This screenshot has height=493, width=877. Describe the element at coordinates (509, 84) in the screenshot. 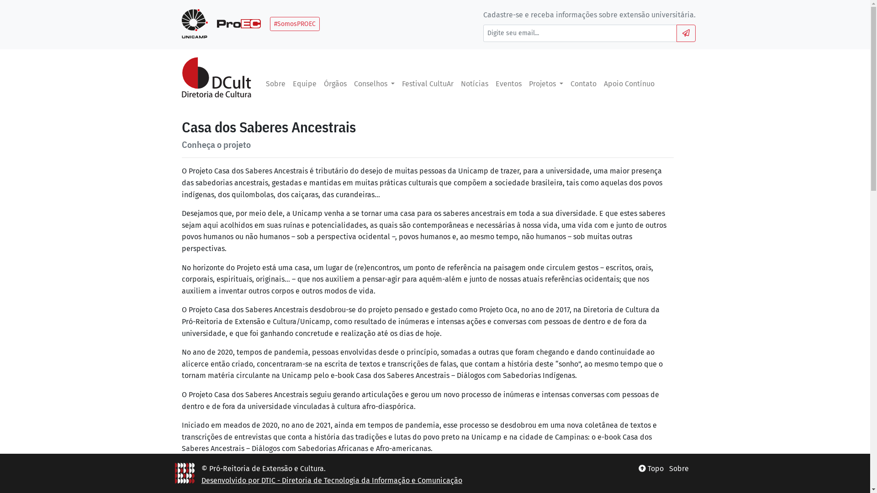

I see `Eventos` at that location.